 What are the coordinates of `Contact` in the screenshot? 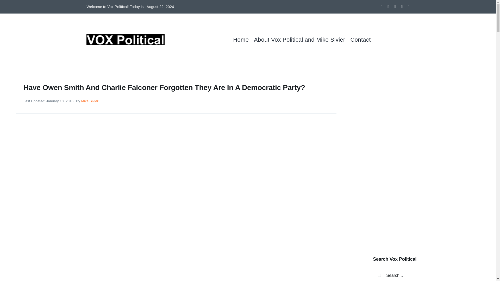 It's located at (363, 40).